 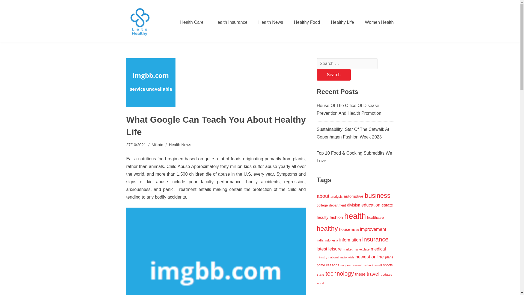 What do you see at coordinates (231, 22) in the screenshot?
I see `Health Insurance` at bounding box center [231, 22].